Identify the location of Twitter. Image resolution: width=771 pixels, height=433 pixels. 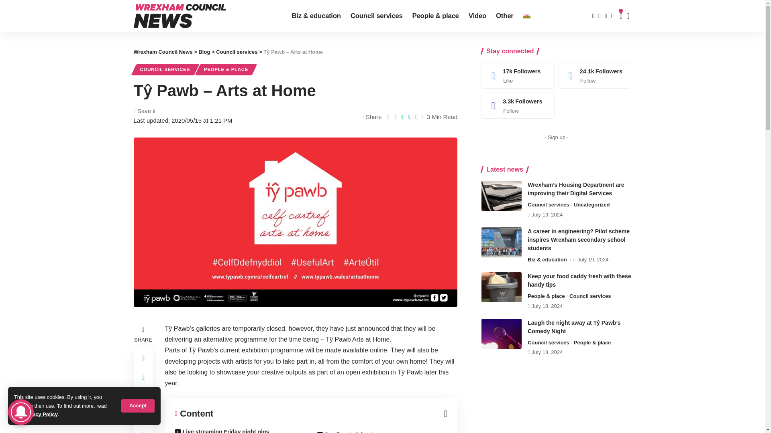
(595, 75).